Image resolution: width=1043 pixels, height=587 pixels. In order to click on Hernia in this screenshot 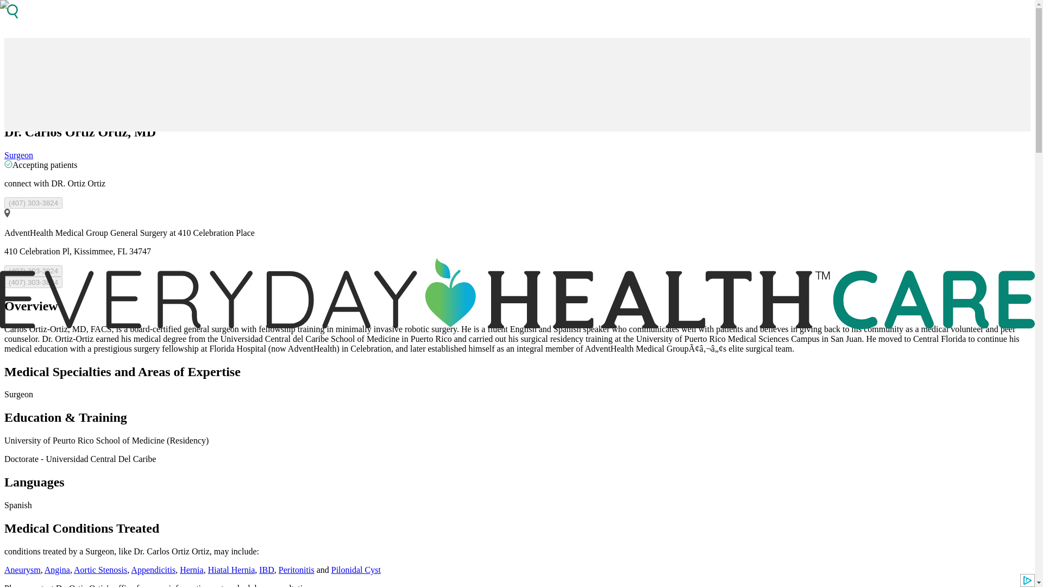, I will do `click(191, 570)`.